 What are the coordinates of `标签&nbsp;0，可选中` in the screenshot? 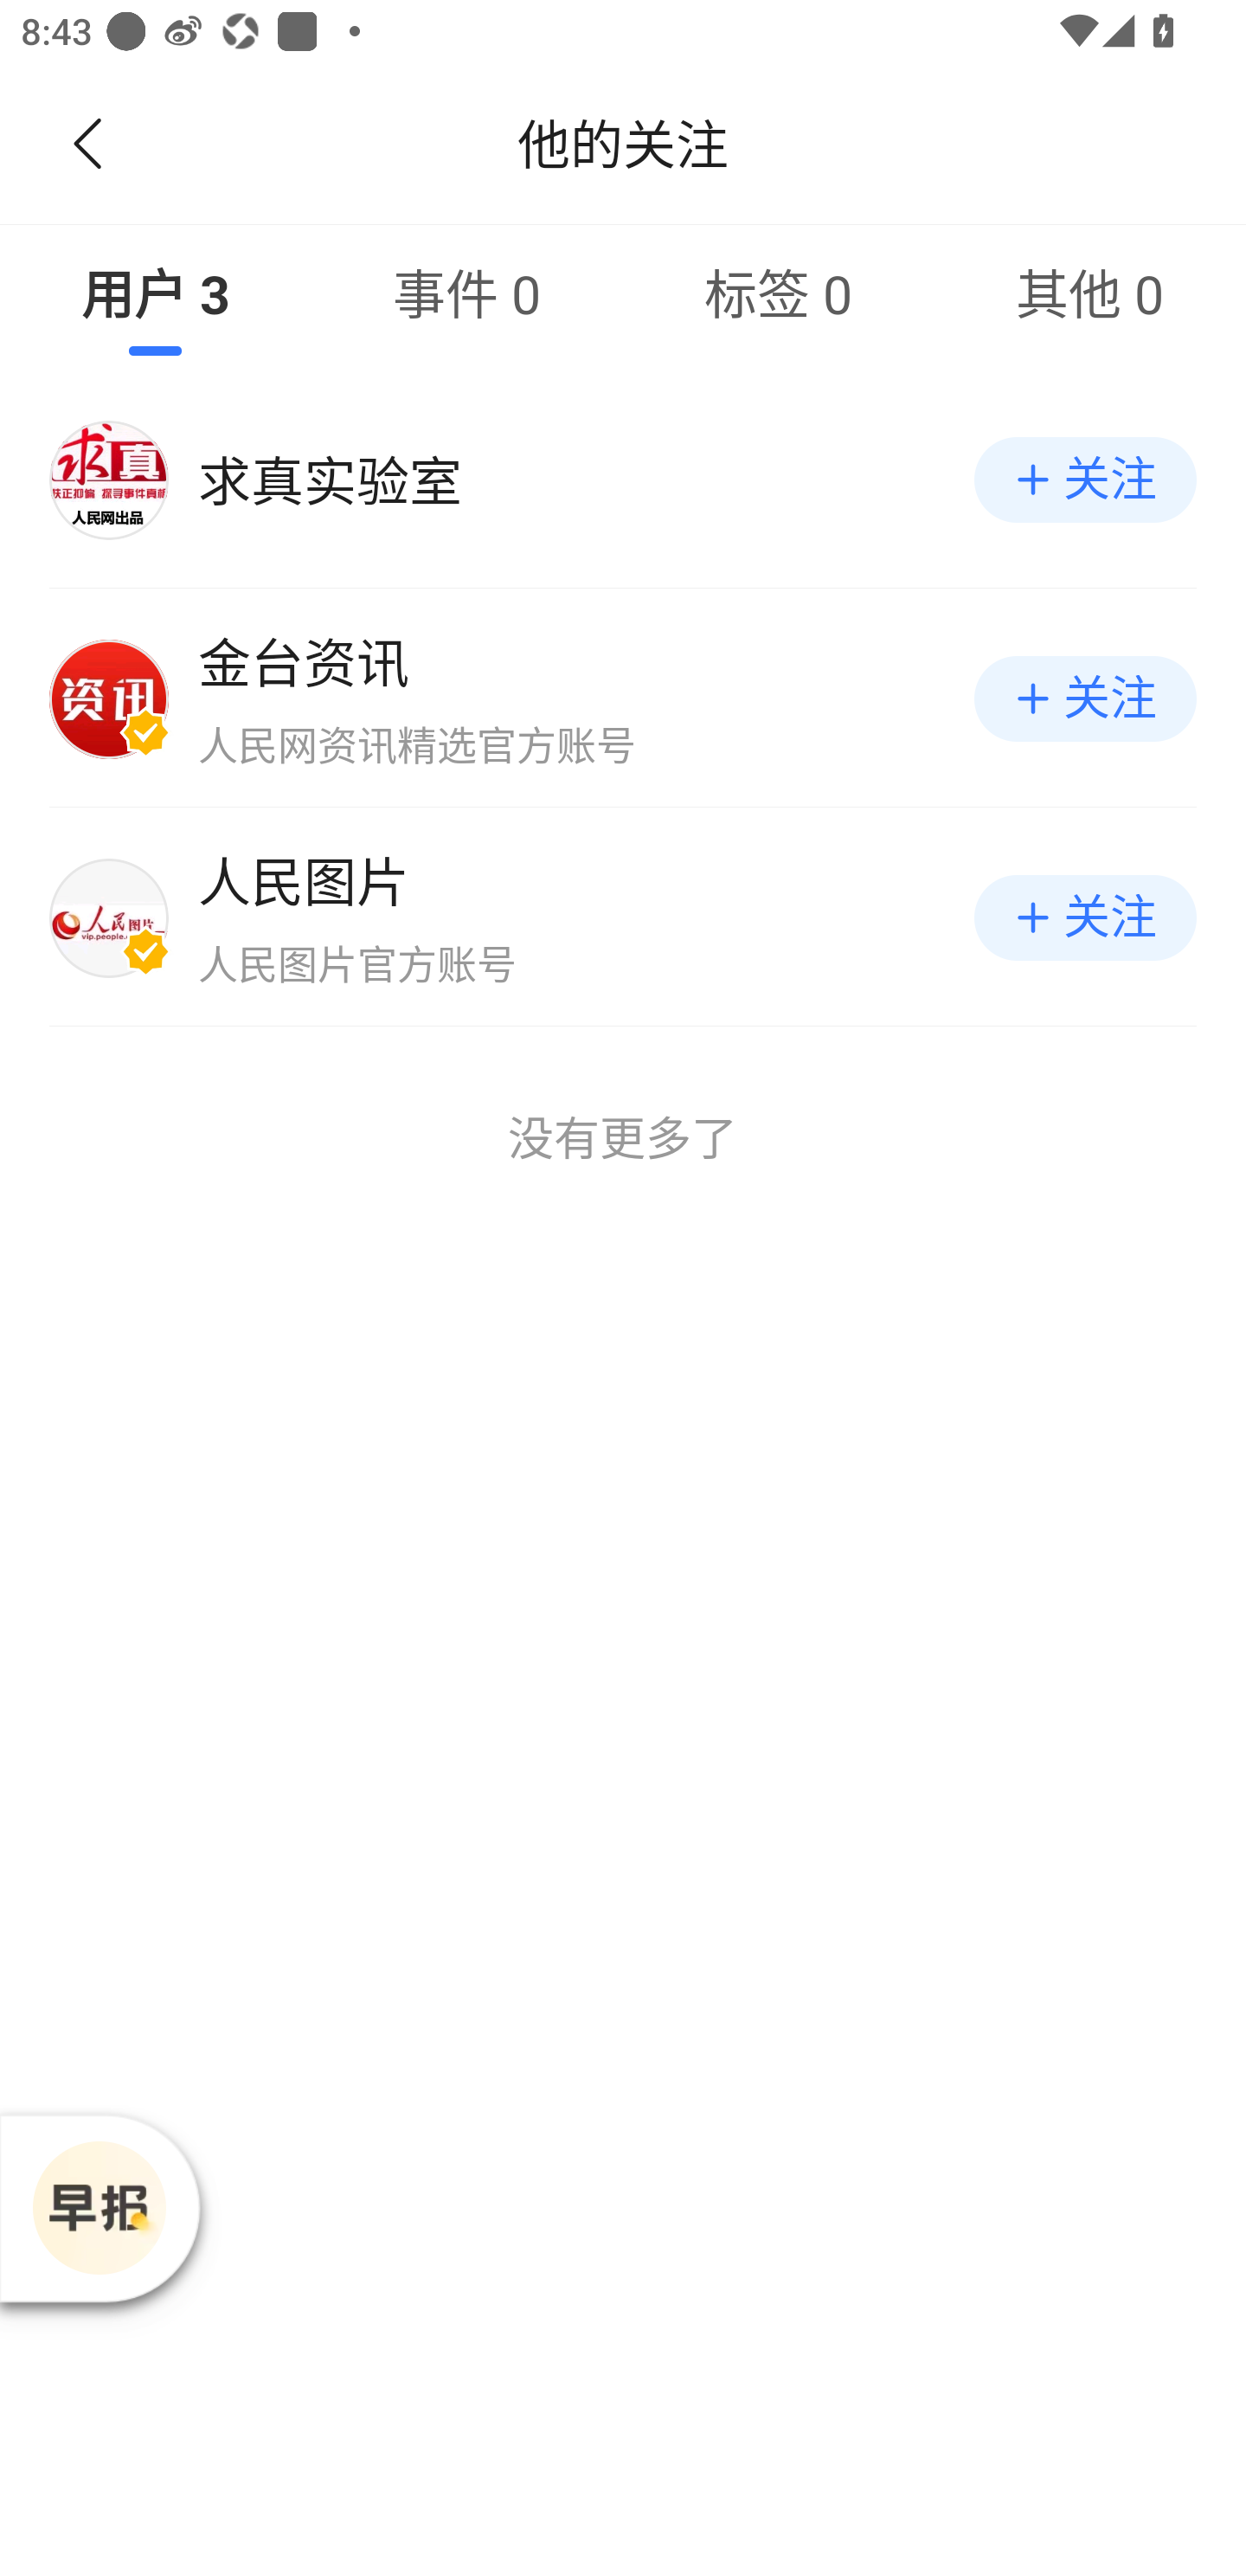 It's located at (779, 293).